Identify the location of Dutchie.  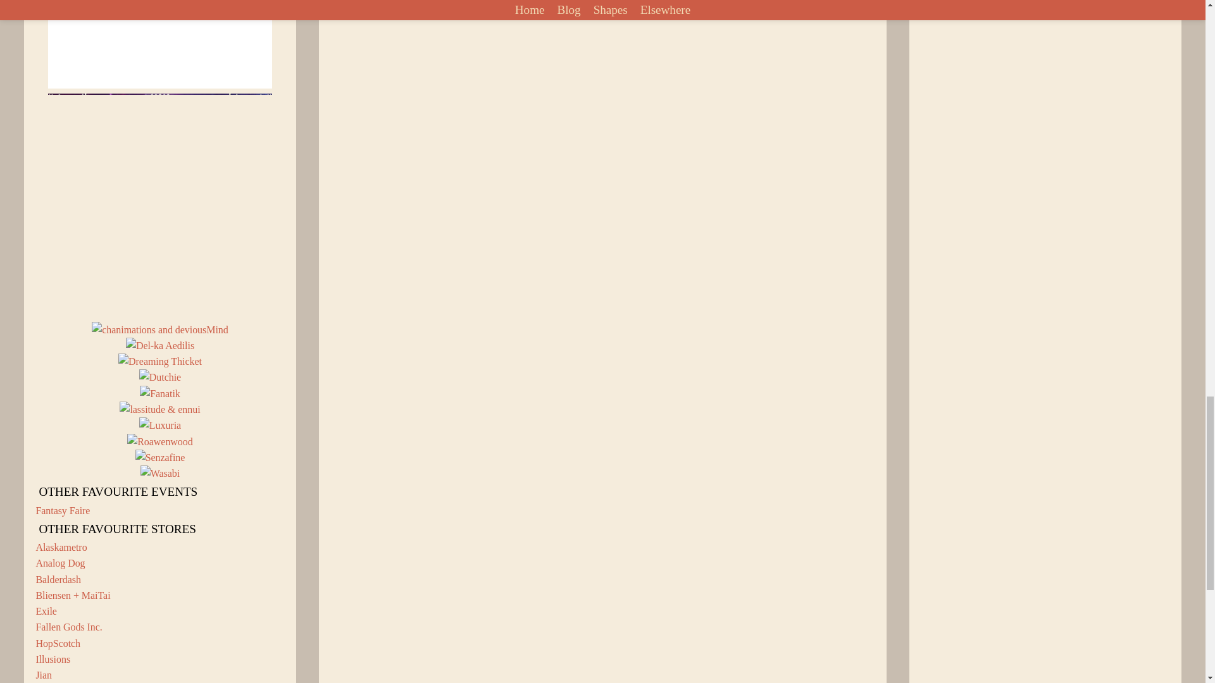
(160, 377).